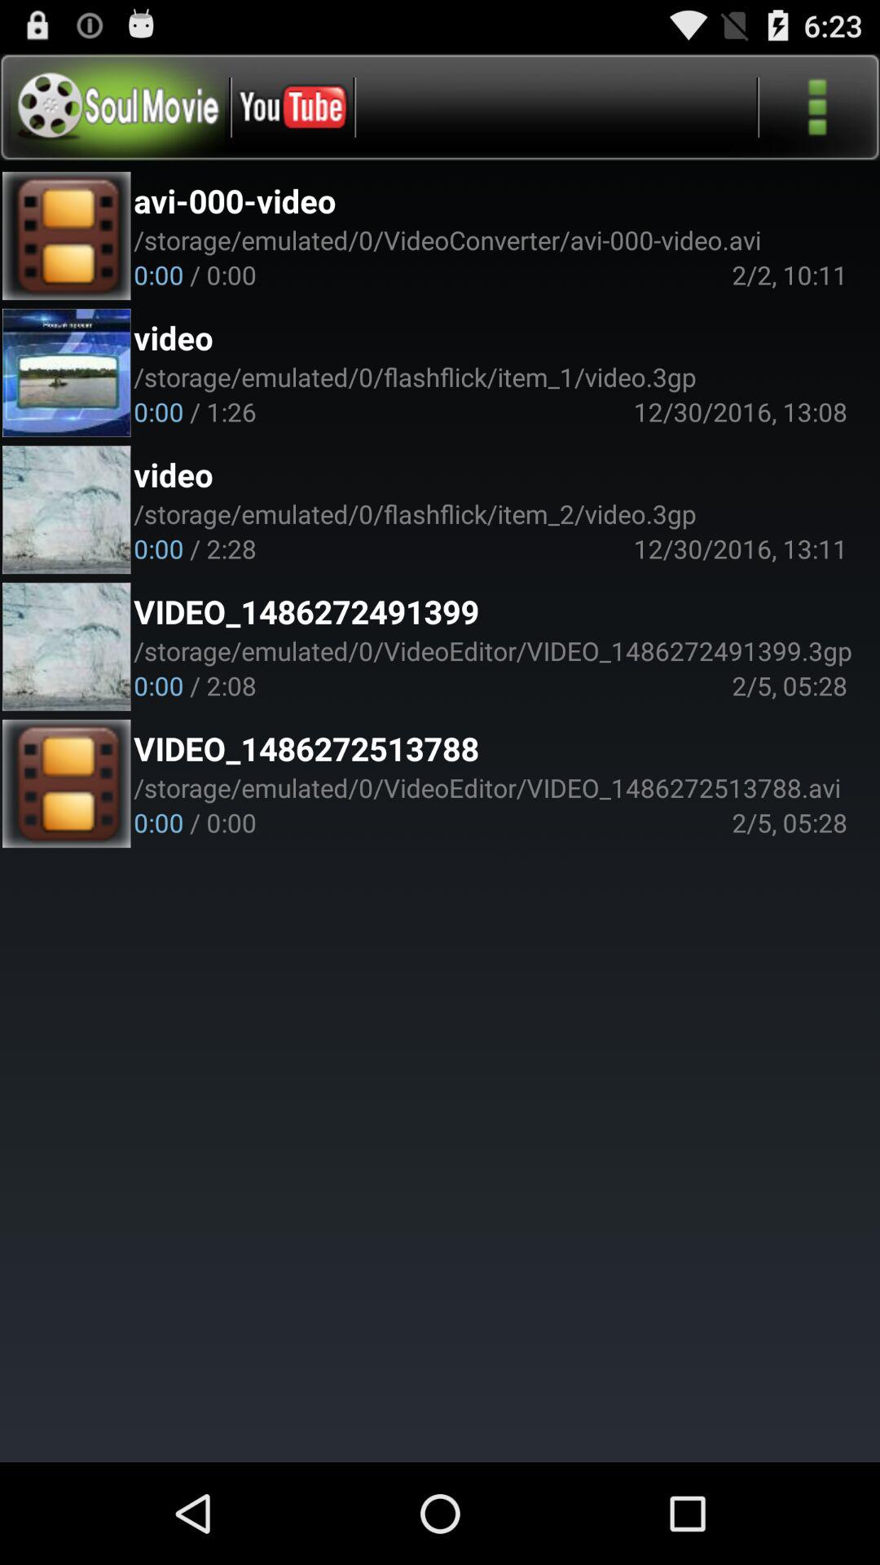 This screenshot has width=880, height=1565. What do you see at coordinates (67, 236) in the screenshot?
I see `select the first image from the top left side of the web page` at bounding box center [67, 236].